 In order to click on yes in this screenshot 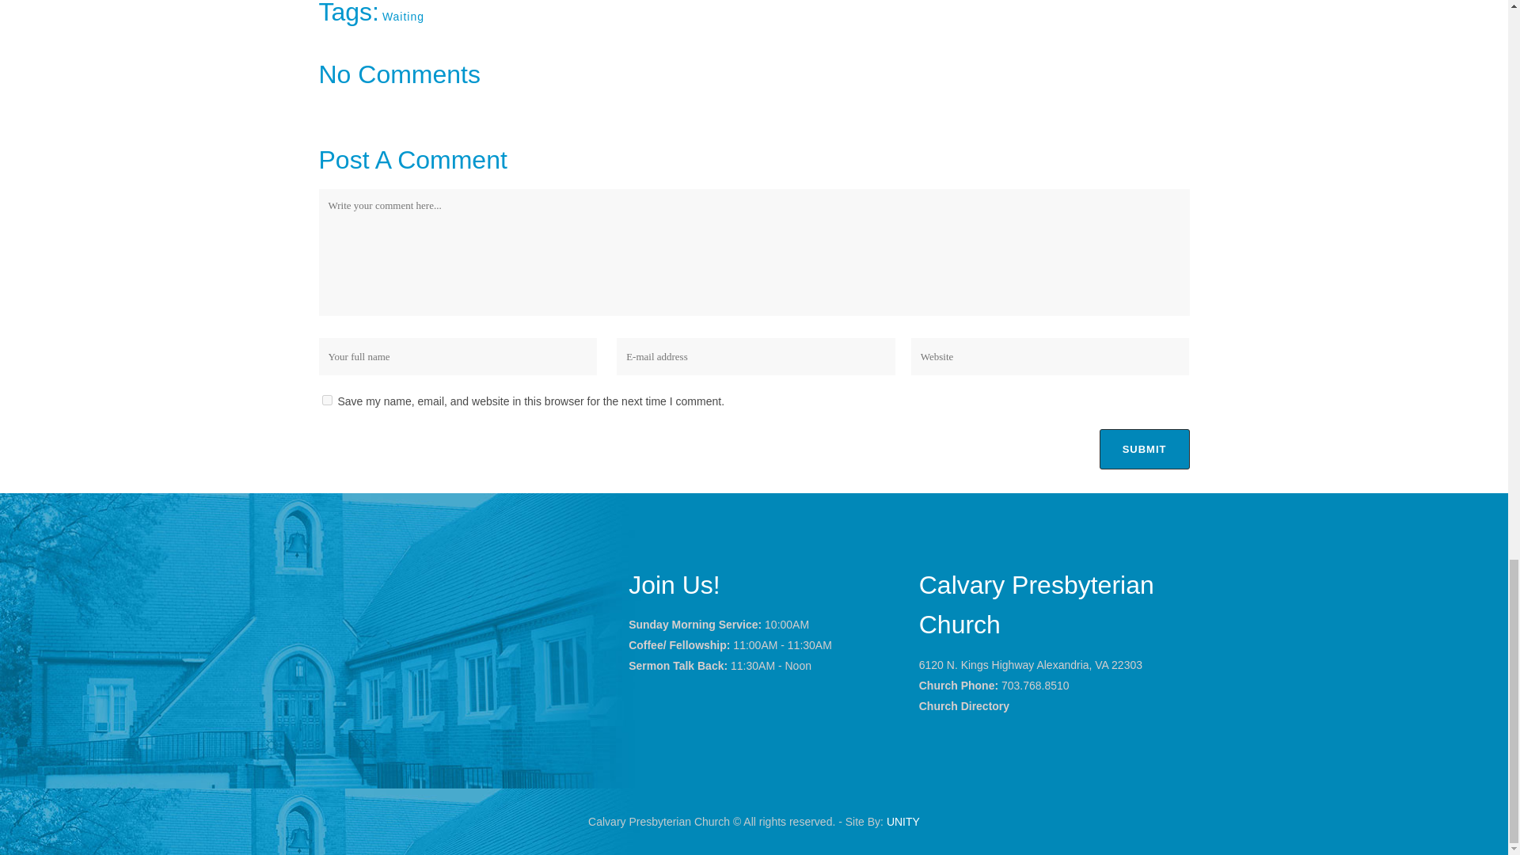, I will do `click(326, 399)`.